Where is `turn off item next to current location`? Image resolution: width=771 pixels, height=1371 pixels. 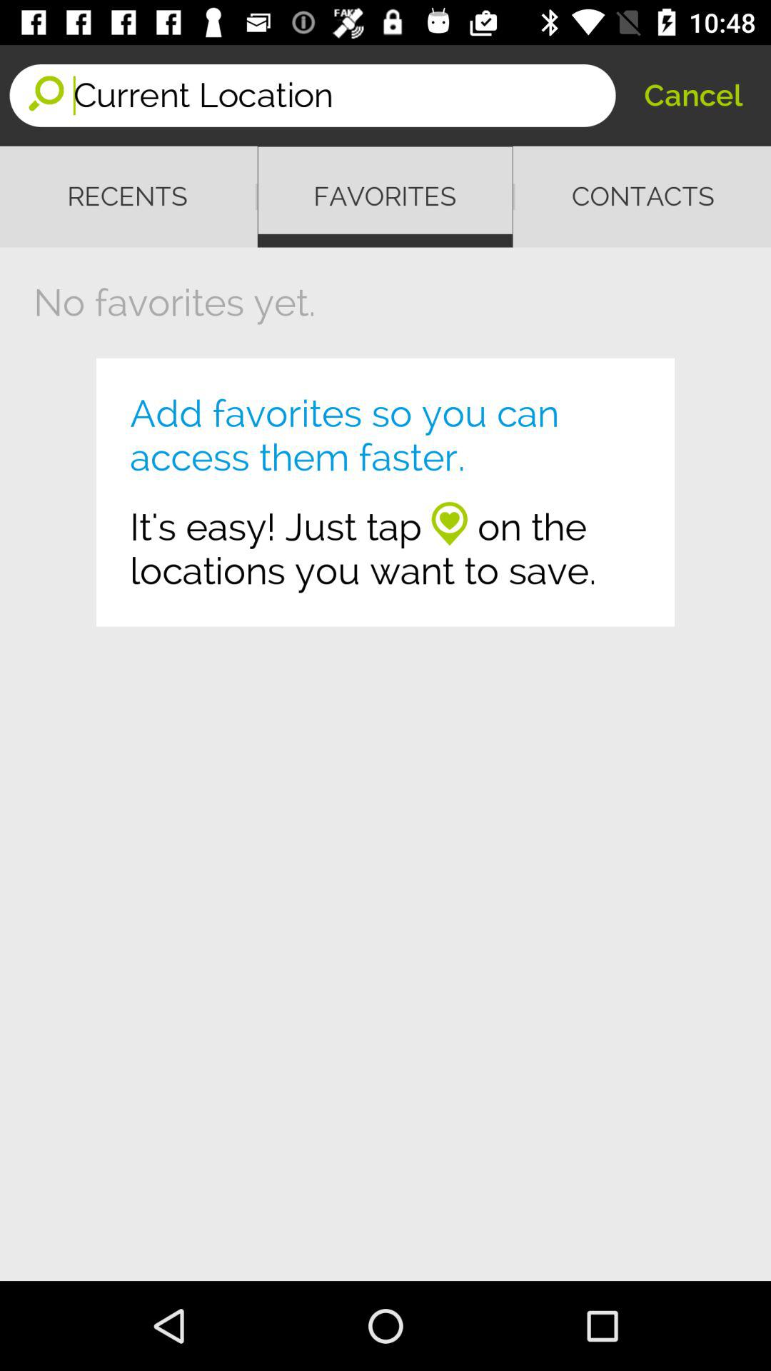
turn off item next to current location is located at coordinates (692, 96).